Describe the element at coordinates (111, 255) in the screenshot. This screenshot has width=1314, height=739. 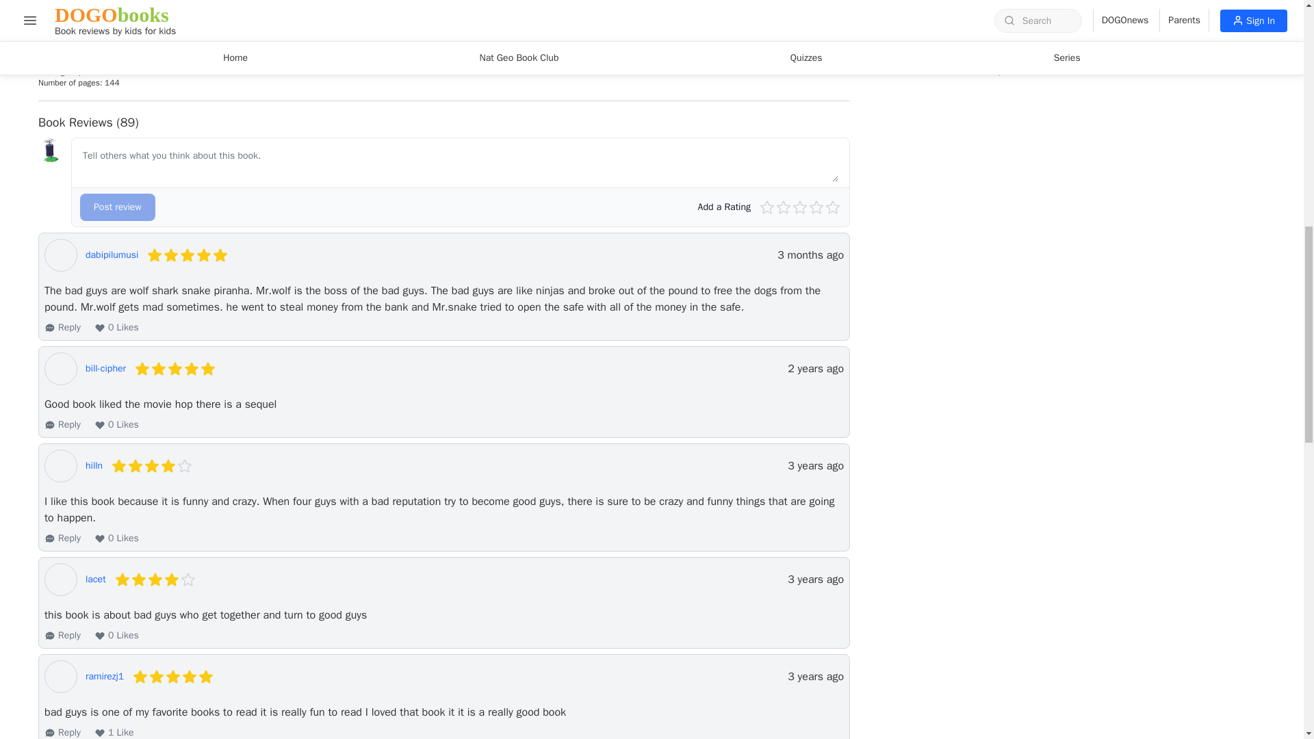
I see `dabipilumusi` at that location.